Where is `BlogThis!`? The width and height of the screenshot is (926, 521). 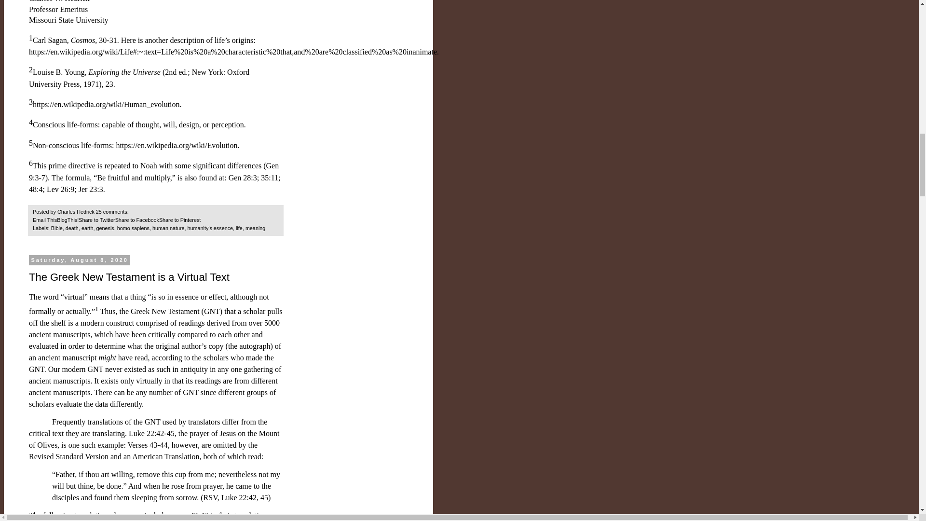
BlogThis! is located at coordinates (68, 220).